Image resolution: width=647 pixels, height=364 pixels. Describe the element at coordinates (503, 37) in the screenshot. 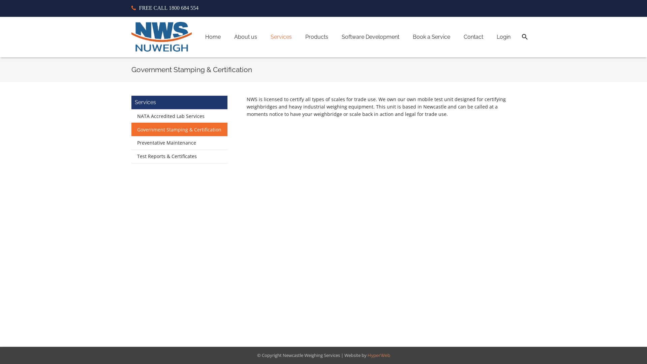

I see `Login` at that location.